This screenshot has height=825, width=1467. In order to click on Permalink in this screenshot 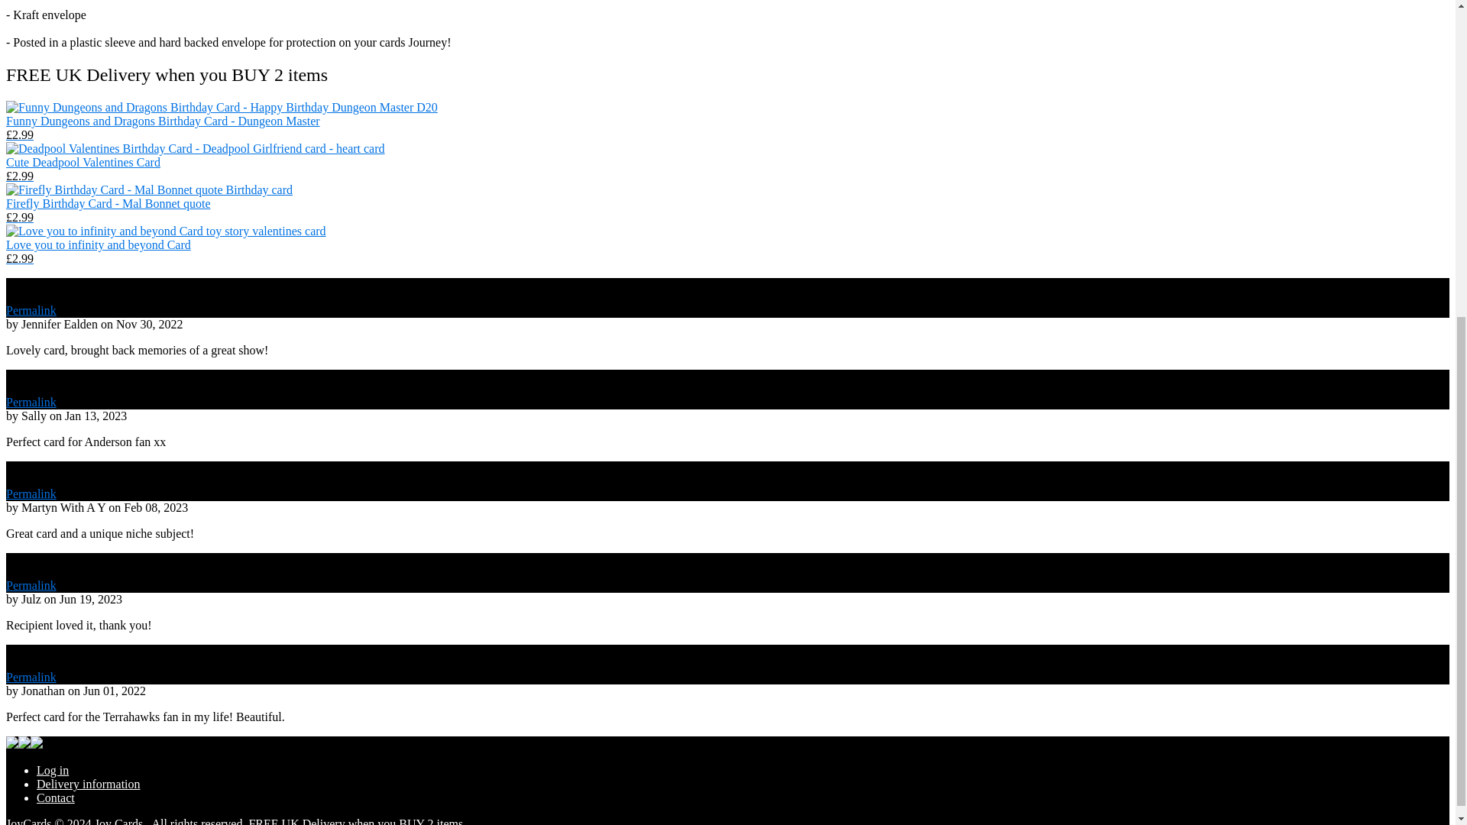, I will do `click(31, 493)`.